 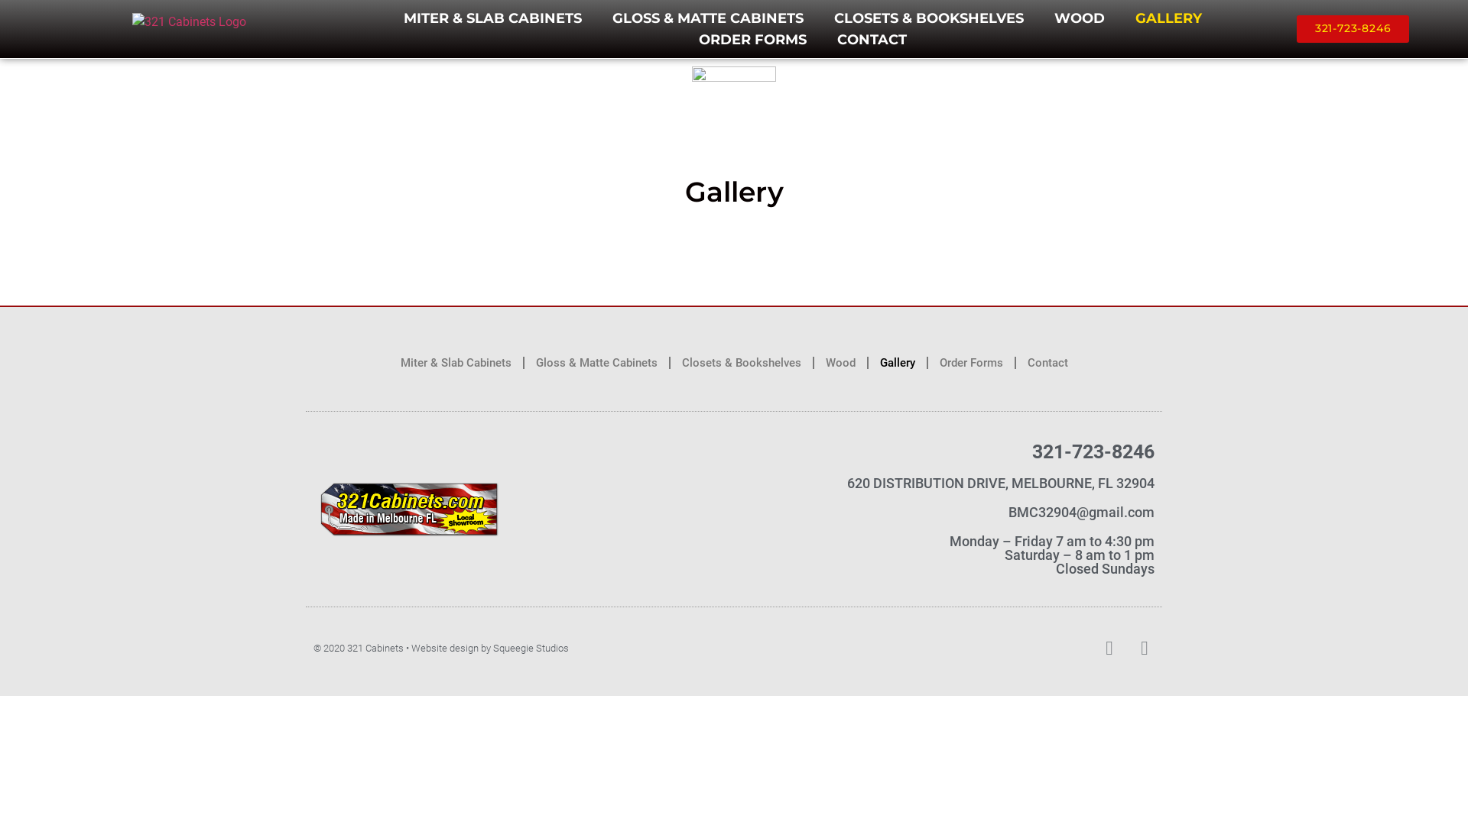 What do you see at coordinates (897, 363) in the screenshot?
I see `Gallery` at bounding box center [897, 363].